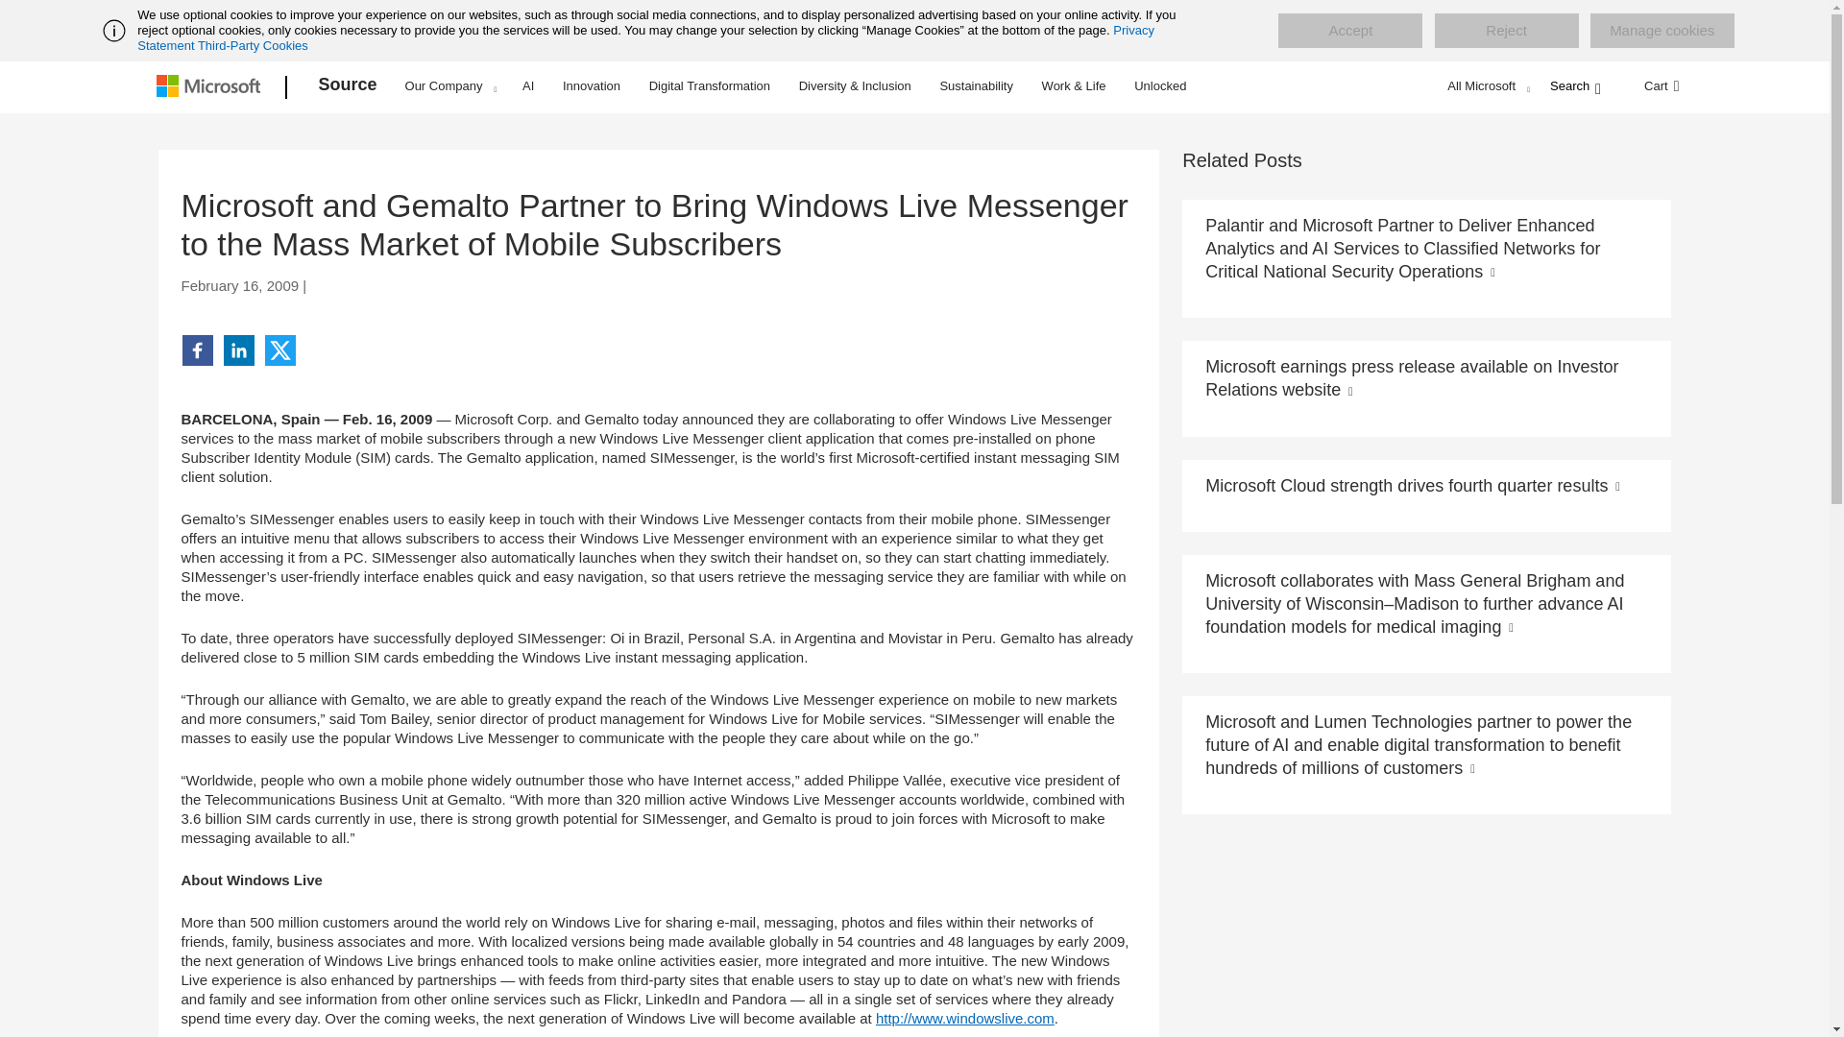 The height and width of the screenshot is (1037, 1844). Describe the element at coordinates (1486, 85) in the screenshot. I see `All Microsoft` at that location.